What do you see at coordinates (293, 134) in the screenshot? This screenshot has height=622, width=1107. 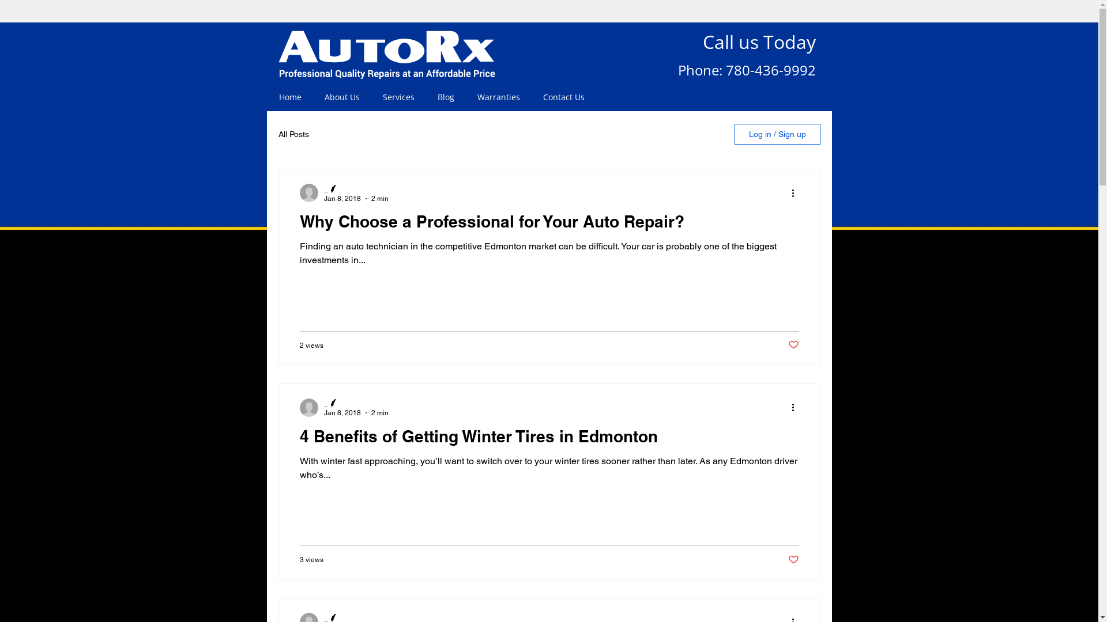 I see `All Posts` at bounding box center [293, 134].